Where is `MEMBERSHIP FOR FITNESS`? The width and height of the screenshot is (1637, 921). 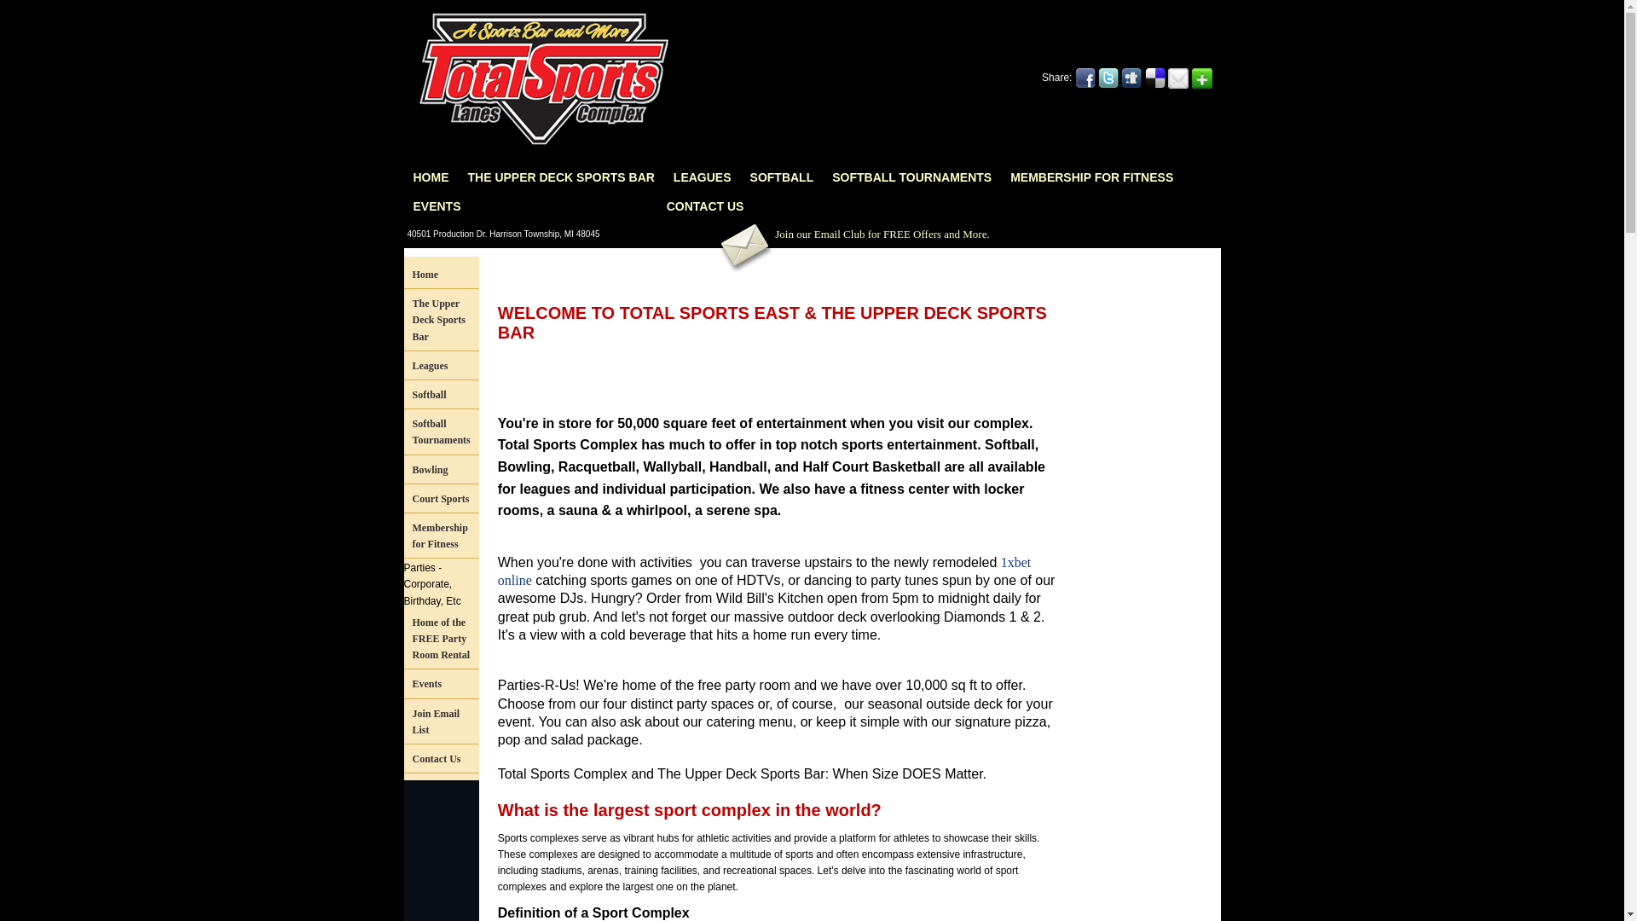 MEMBERSHIP FOR FITNESS is located at coordinates (1091, 177).